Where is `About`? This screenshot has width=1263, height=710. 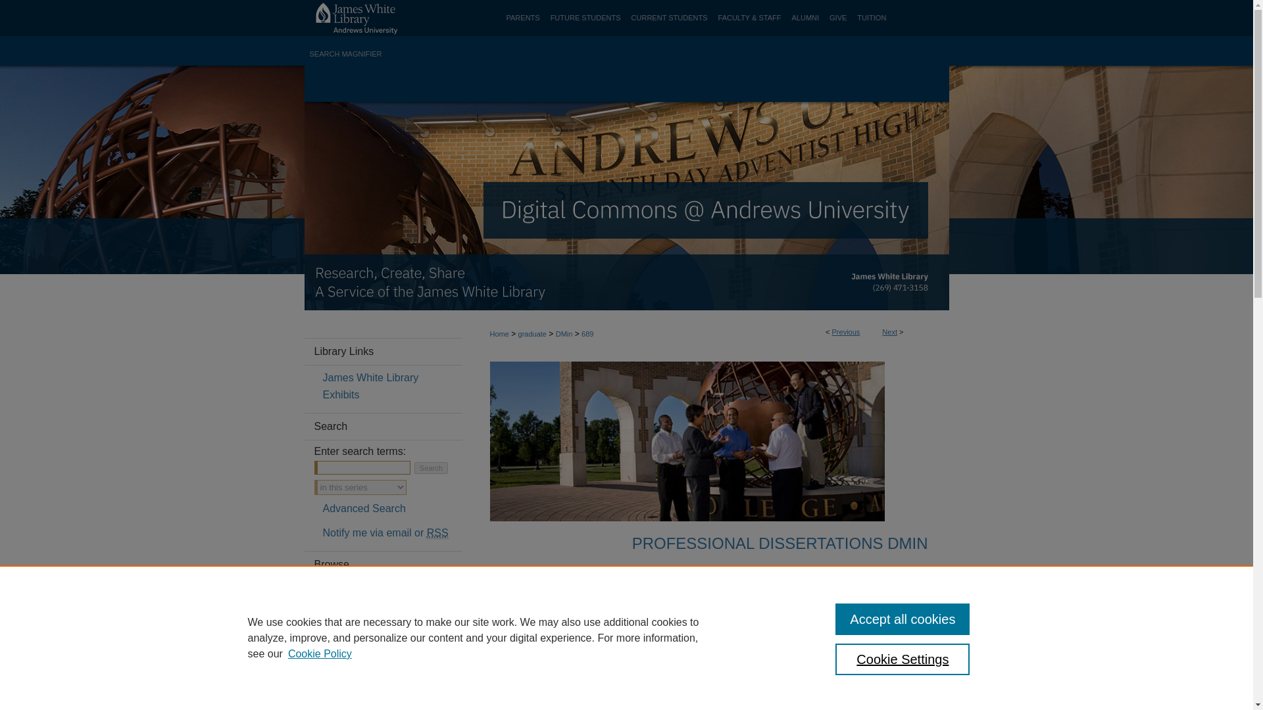 About is located at coordinates (576, 87).